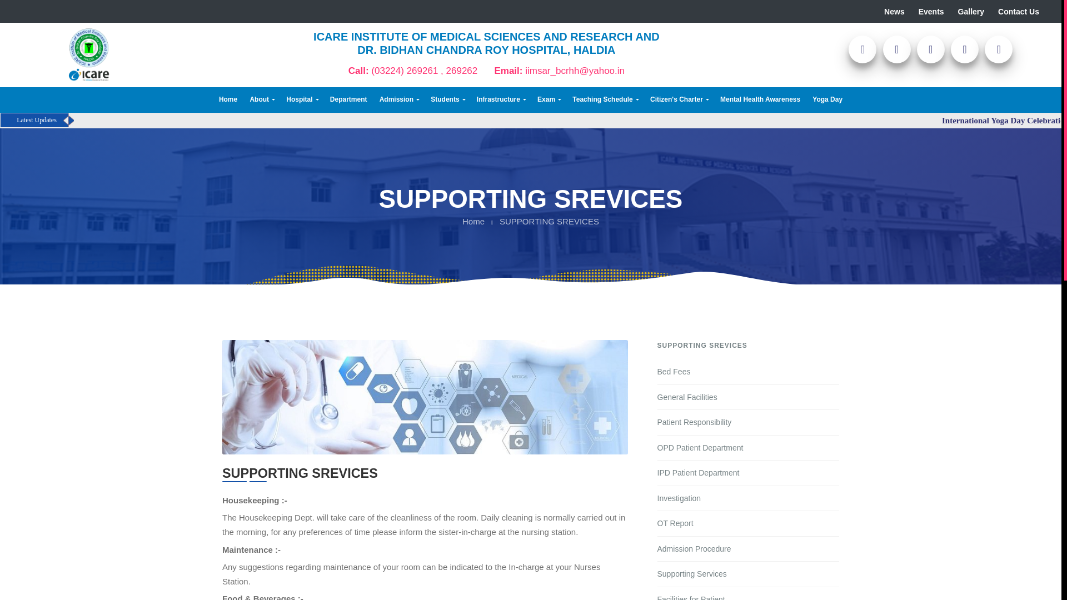  I want to click on Events, so click(938, 11).